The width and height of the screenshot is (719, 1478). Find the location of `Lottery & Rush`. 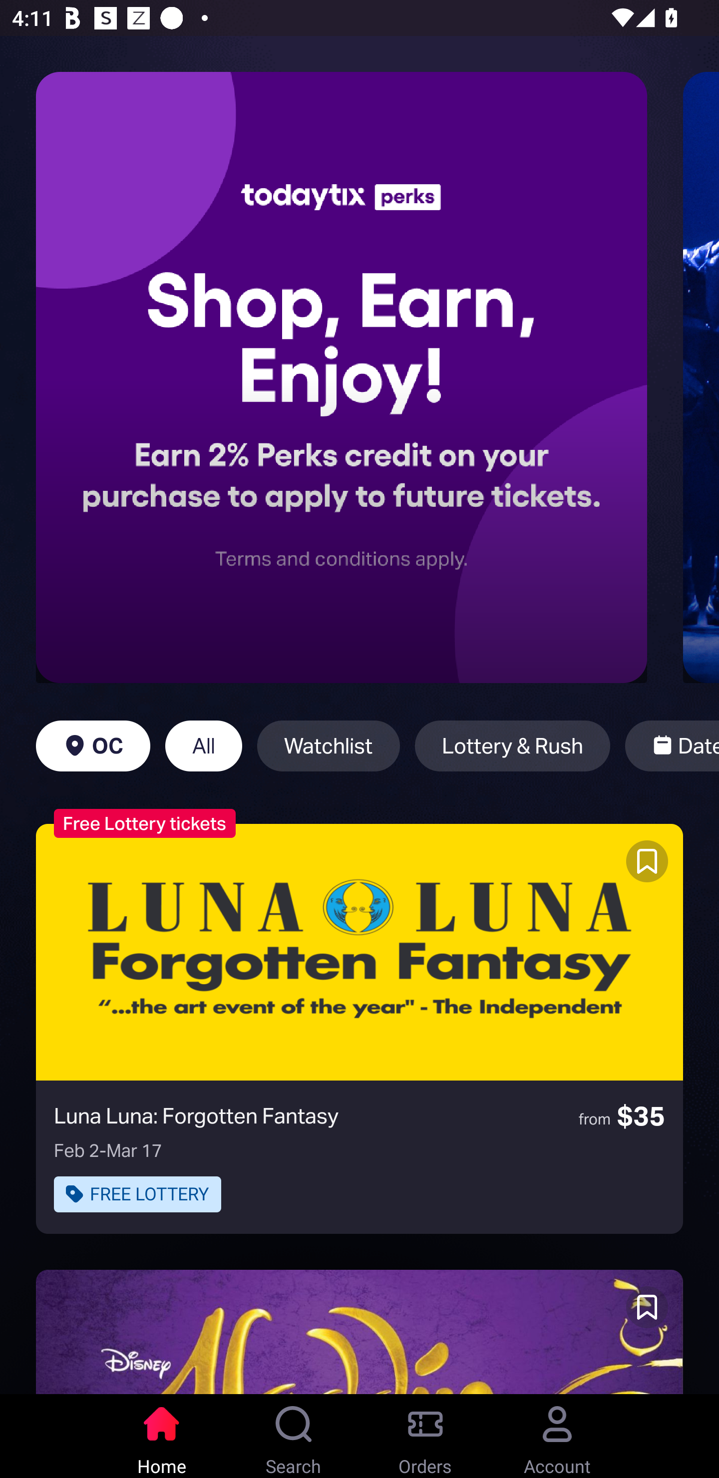

Lottery & Rush is located at coordinates (512, 746).